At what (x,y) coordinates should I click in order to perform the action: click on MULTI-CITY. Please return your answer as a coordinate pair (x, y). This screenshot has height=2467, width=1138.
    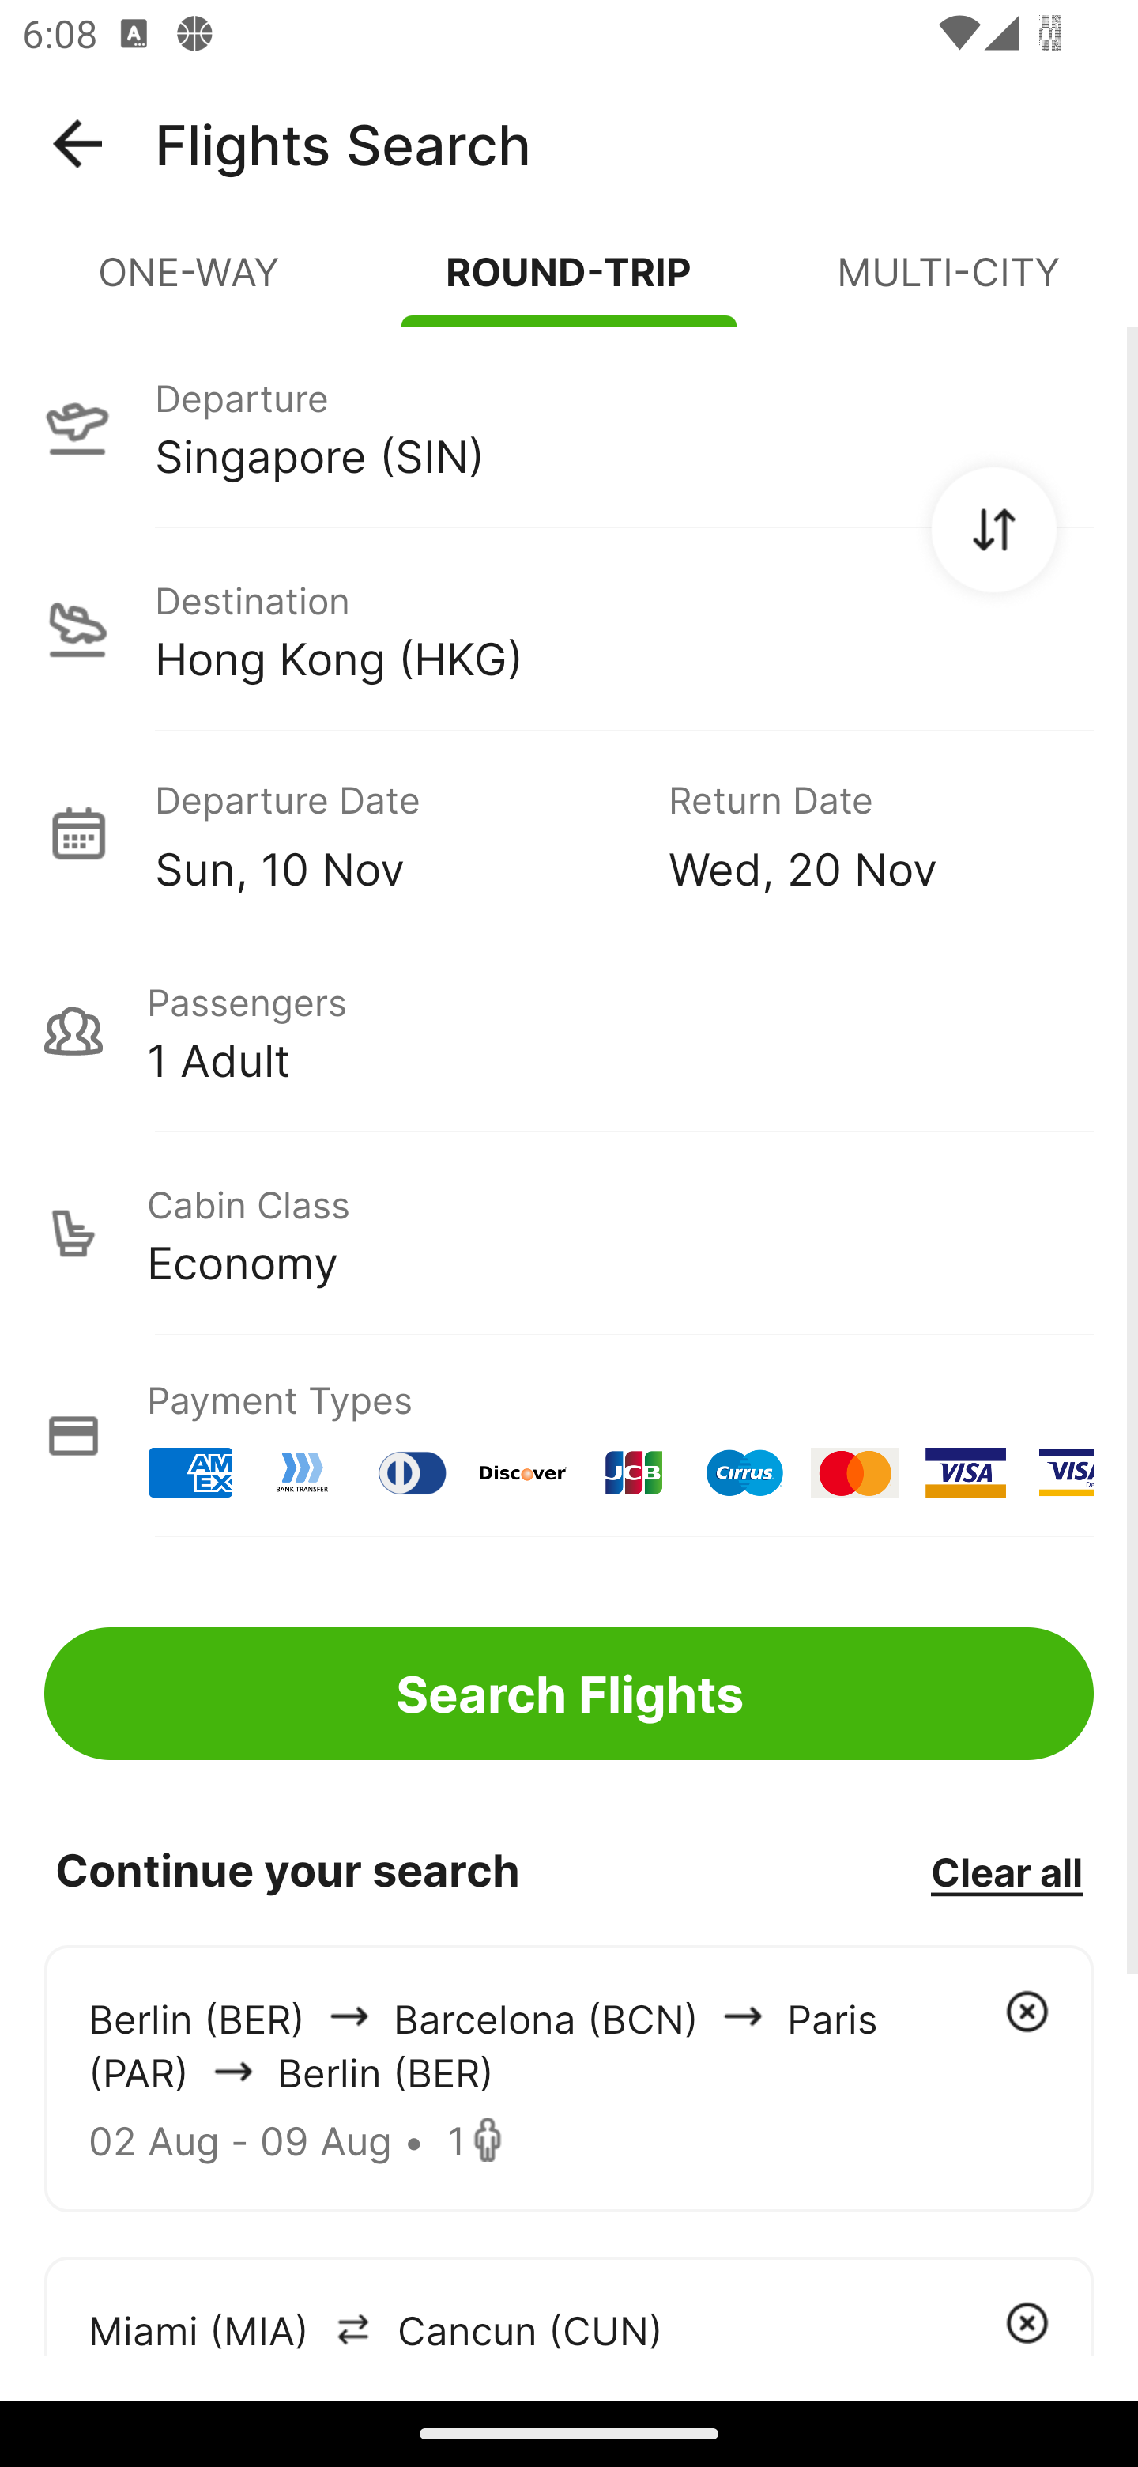
    Looking at the image, I should click on (948, 285).